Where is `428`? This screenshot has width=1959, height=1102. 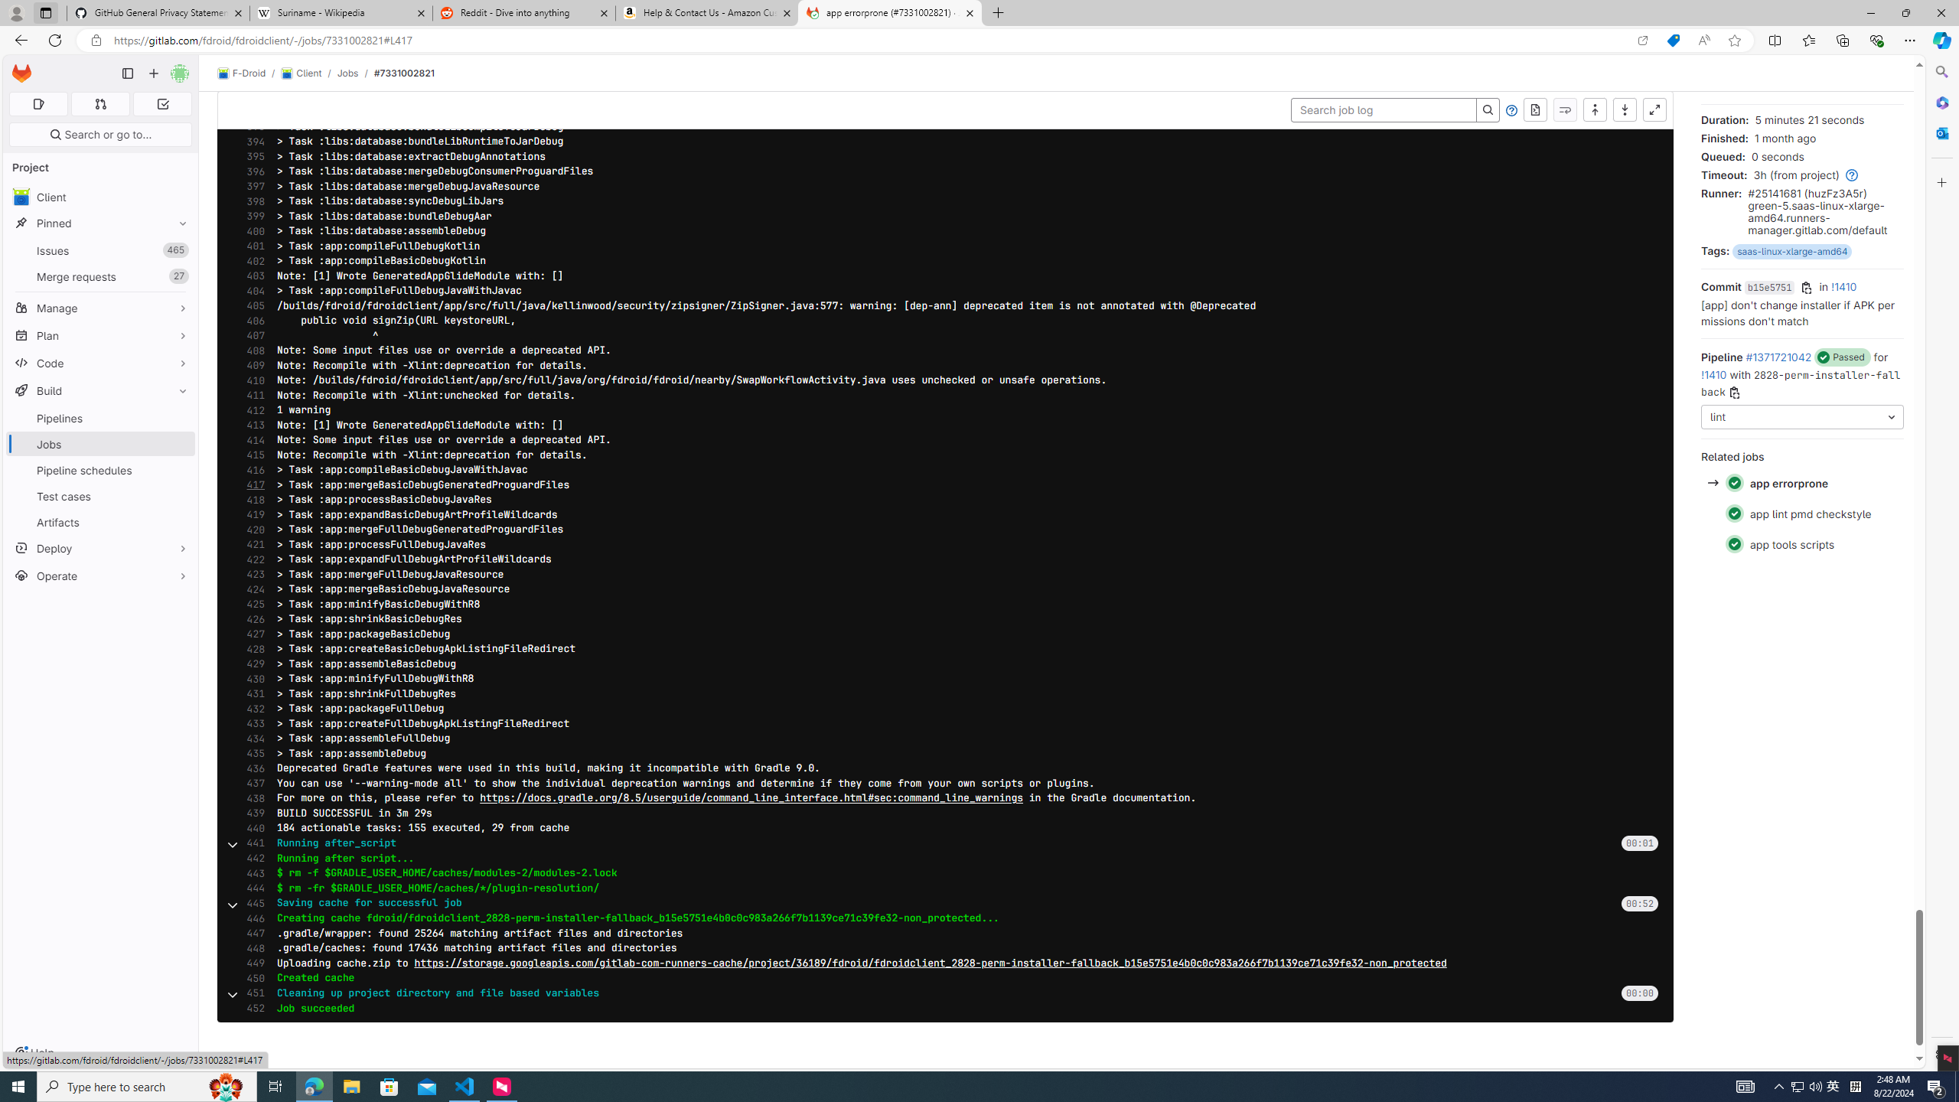
428 is located at coordinates (251, 649).